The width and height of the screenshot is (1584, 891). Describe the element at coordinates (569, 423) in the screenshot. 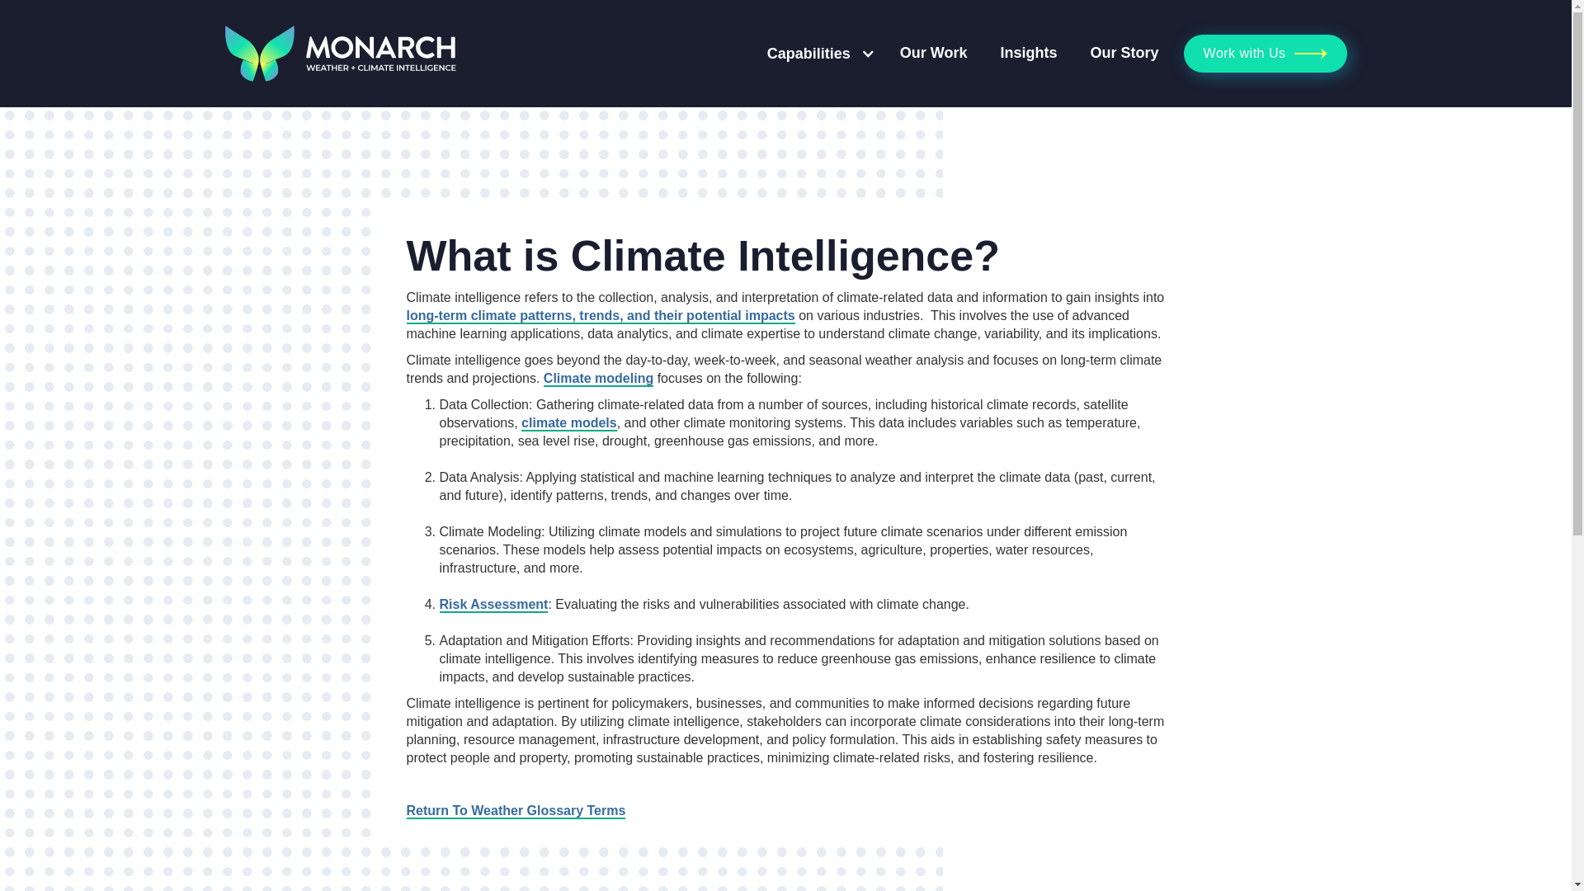

I see `climate models` at that location.